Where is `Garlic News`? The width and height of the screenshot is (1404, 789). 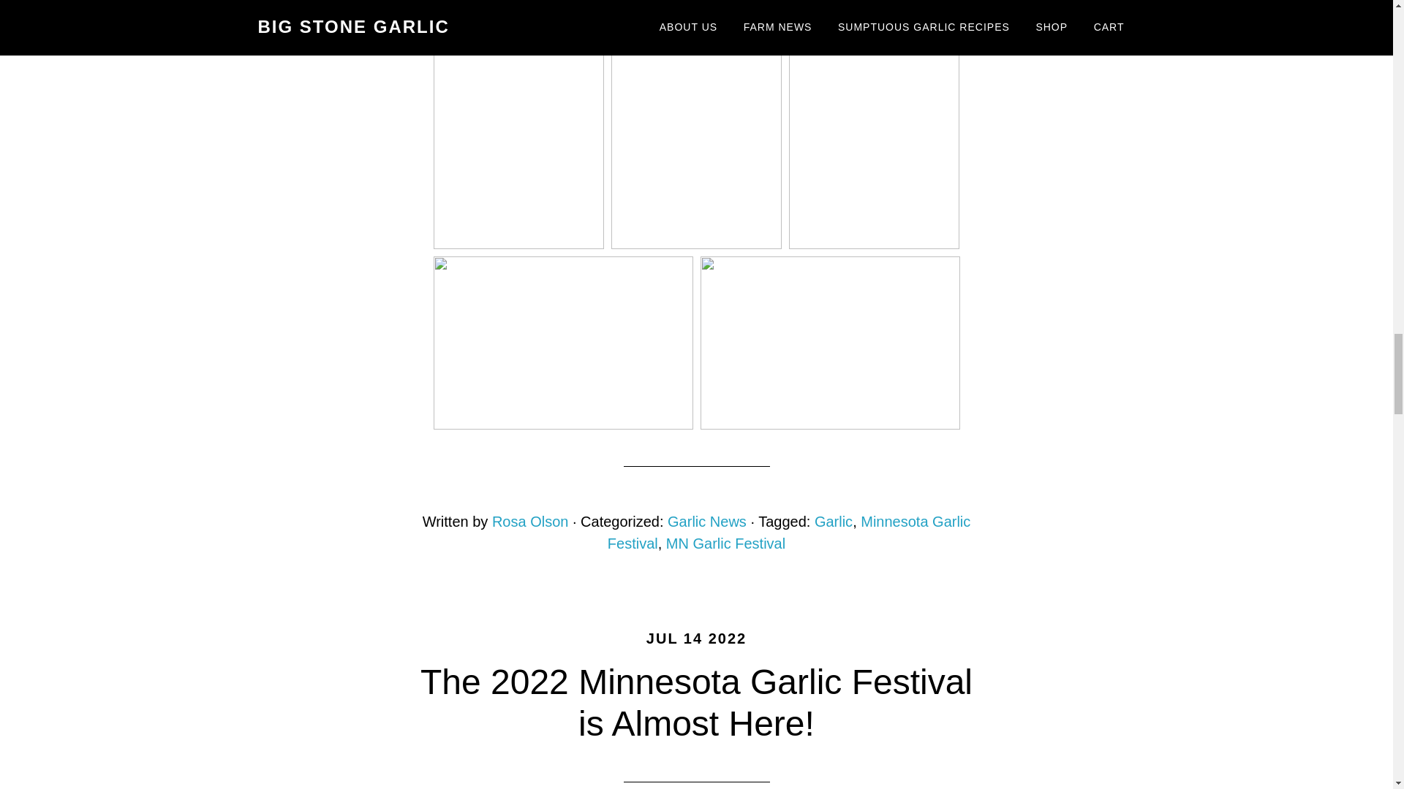 Garlic News is located at coordinates (707, 522).